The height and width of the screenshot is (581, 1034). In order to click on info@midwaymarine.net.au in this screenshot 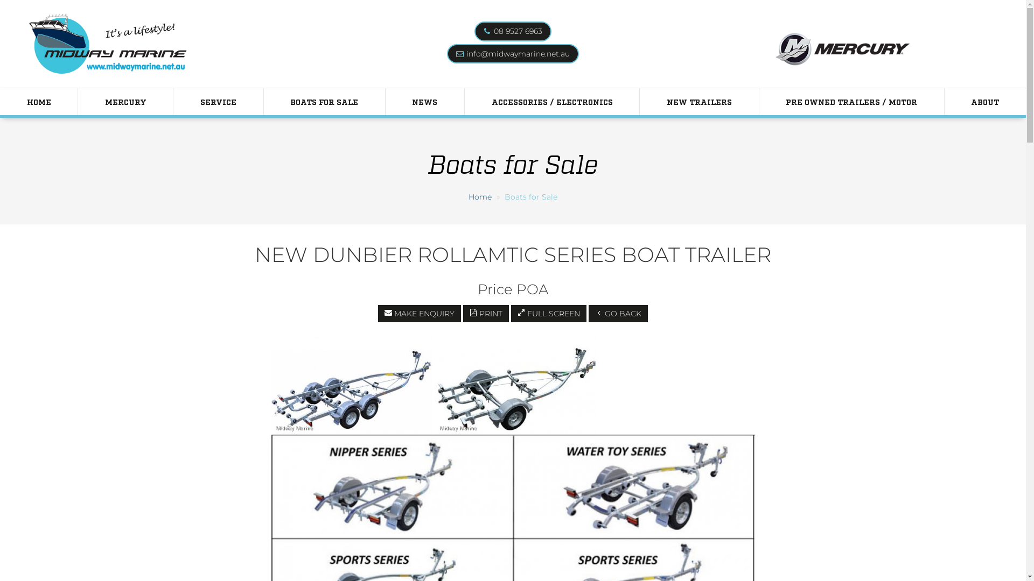, I will do `click(518, 53)`.